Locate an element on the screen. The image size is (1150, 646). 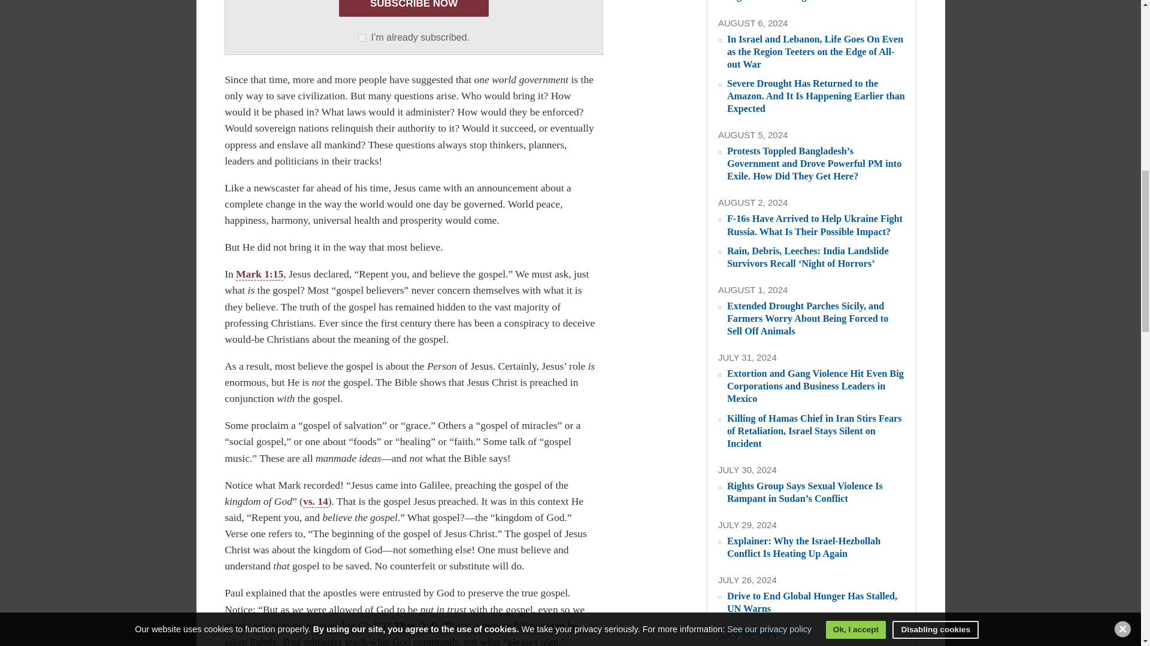
I Thes. 2:4 is located at coordinates (410, 626).